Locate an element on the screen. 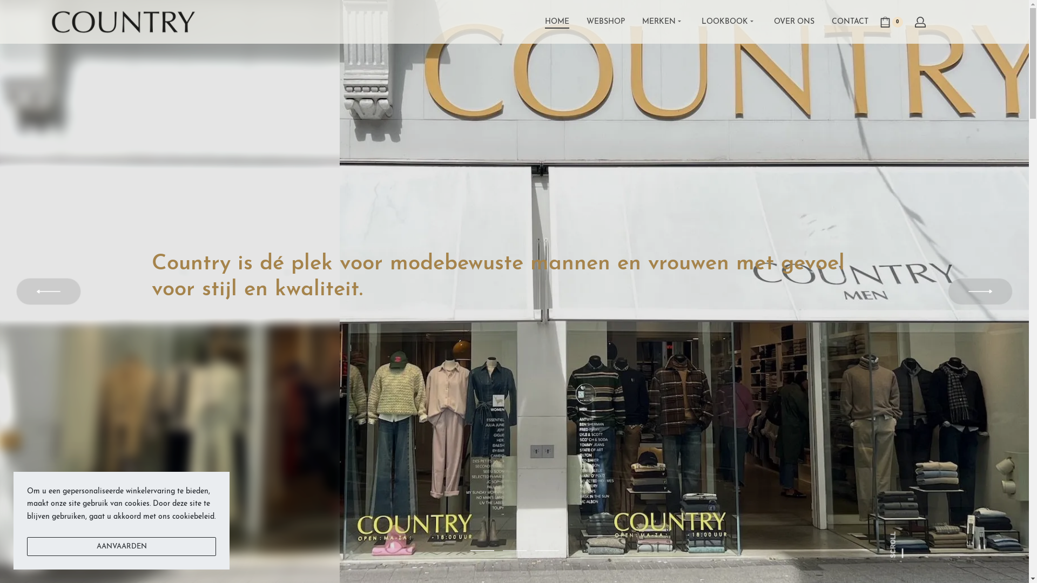 The width and height of the screenshot is (1037, 583). SCROLL is located at coordinates (903, 537).